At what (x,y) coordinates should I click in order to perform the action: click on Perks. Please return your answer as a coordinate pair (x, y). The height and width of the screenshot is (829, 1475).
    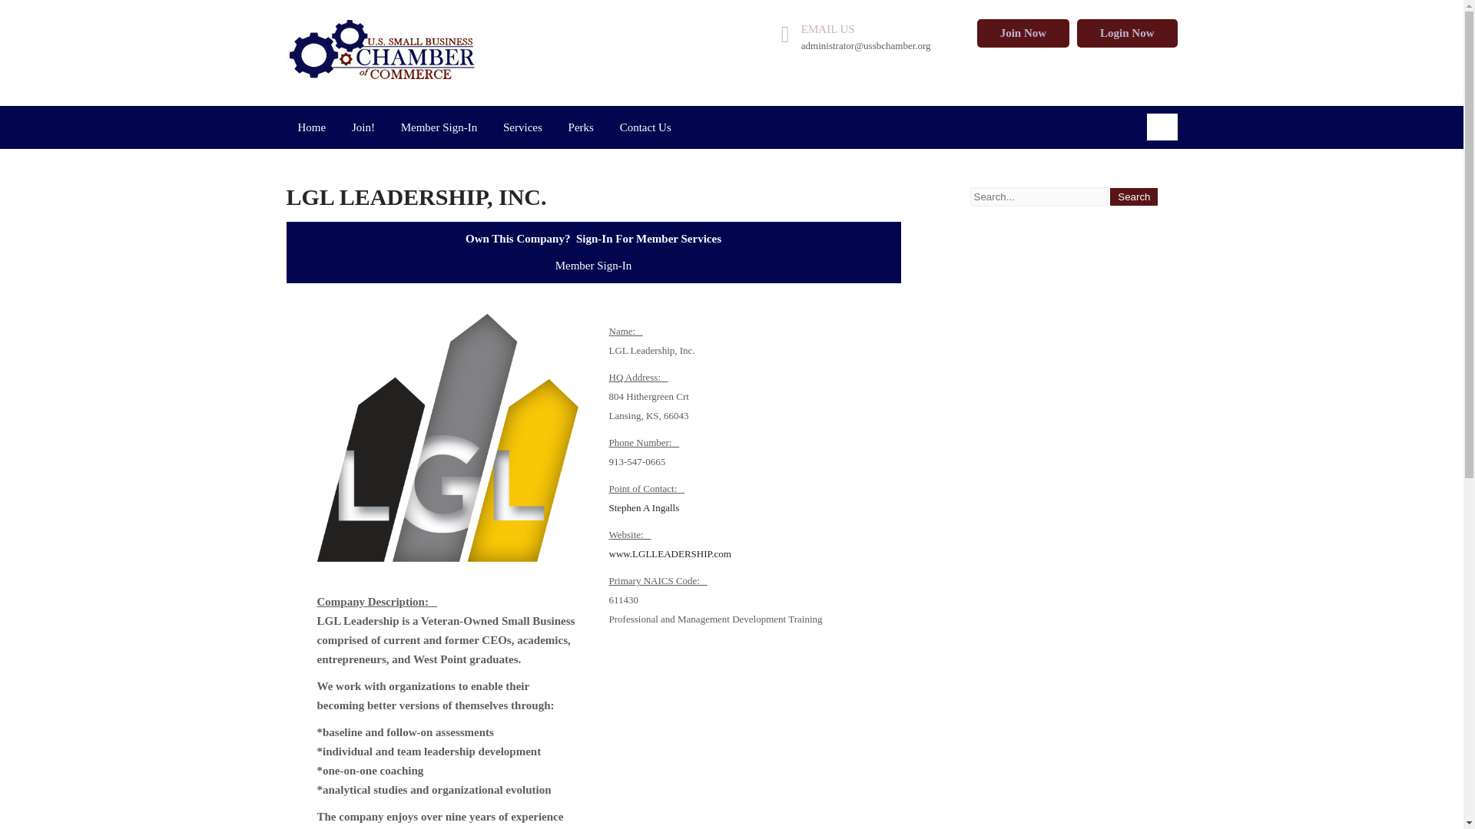
    Looking at the image, I should click on (581, 127).